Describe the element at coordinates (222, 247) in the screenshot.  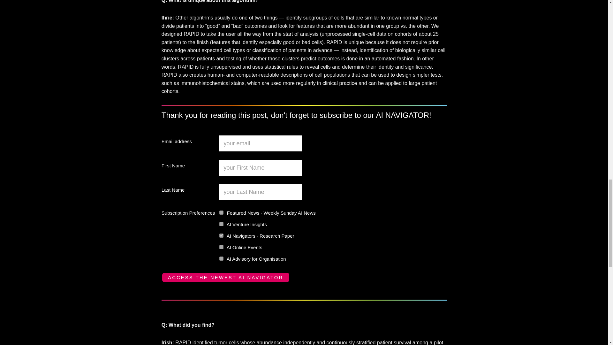
I see `f97a5bc7af` at that location.